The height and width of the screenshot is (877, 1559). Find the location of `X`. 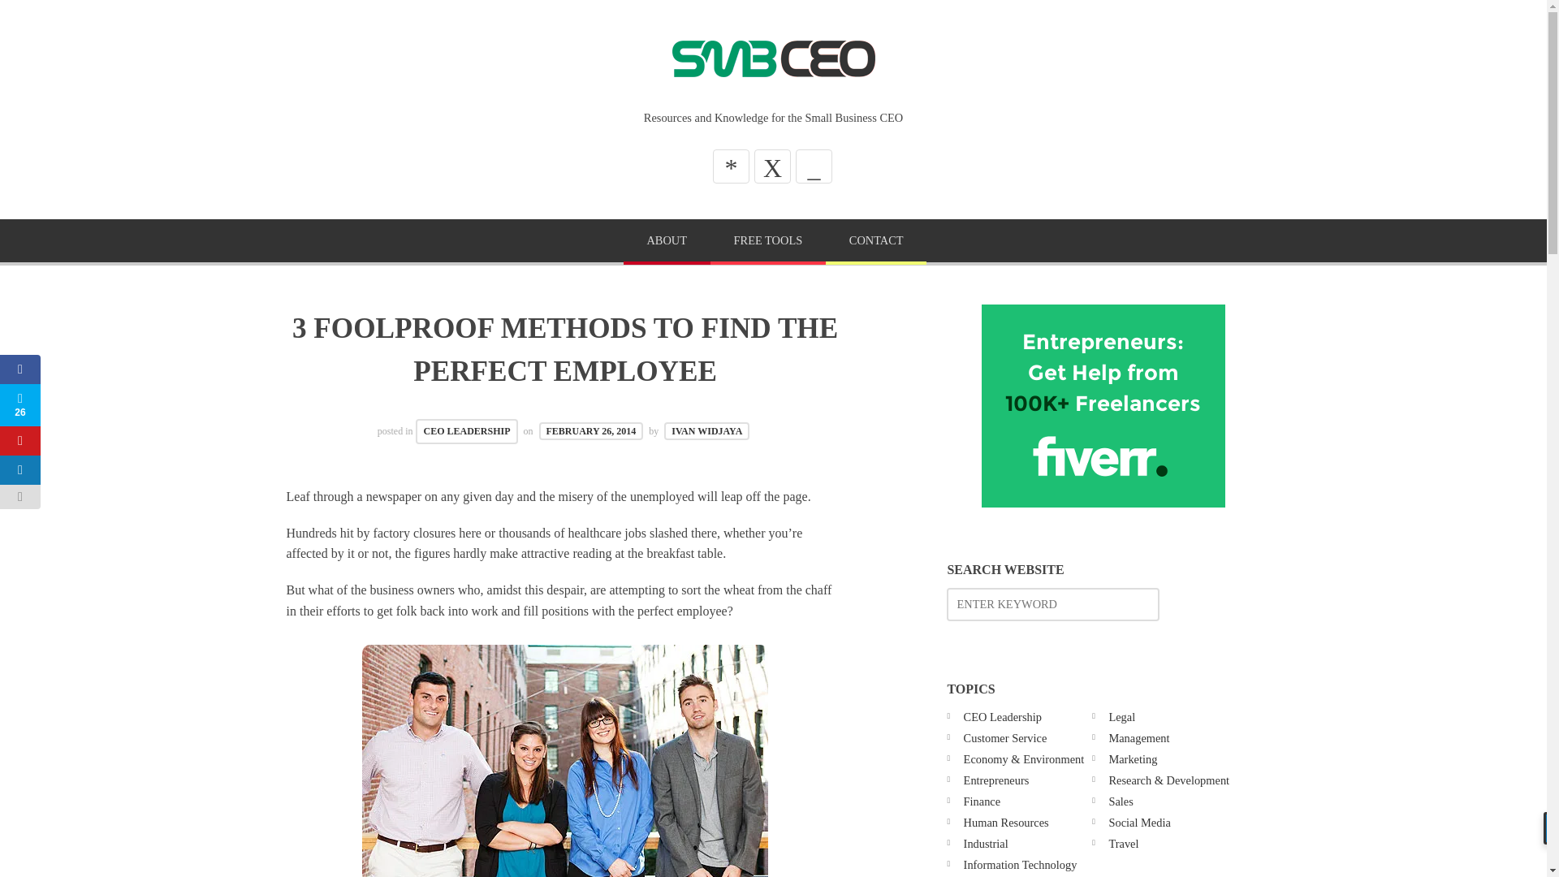

X is located at coordinates (772, 166).